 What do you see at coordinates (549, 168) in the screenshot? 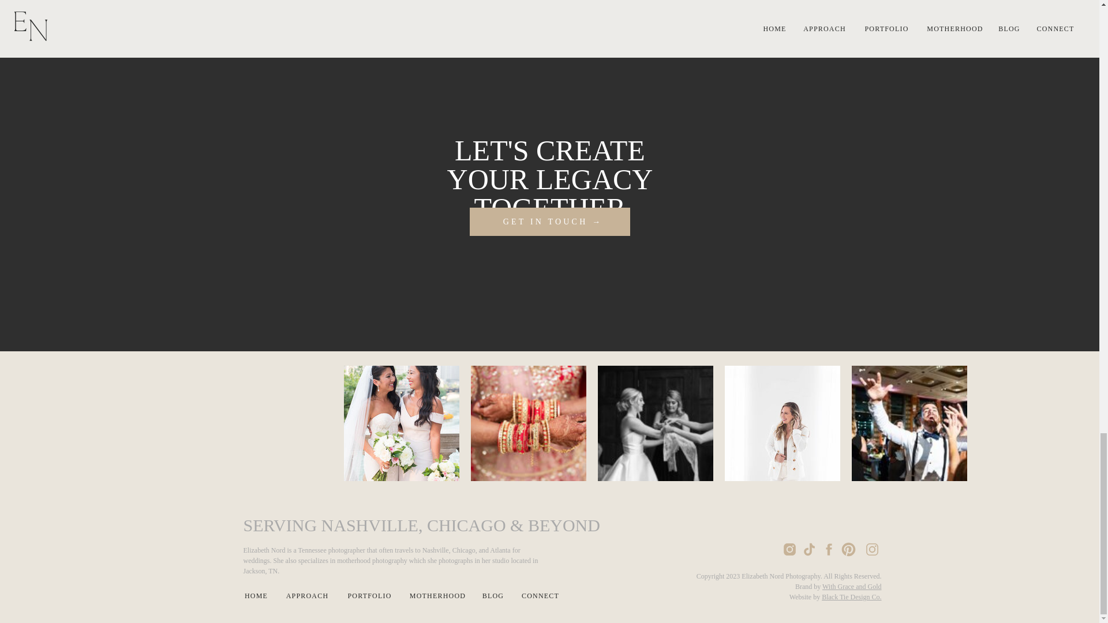
I see `LET'S CREATE YOUR LEGACY TOGETHER` at bounding box center [549, 168].